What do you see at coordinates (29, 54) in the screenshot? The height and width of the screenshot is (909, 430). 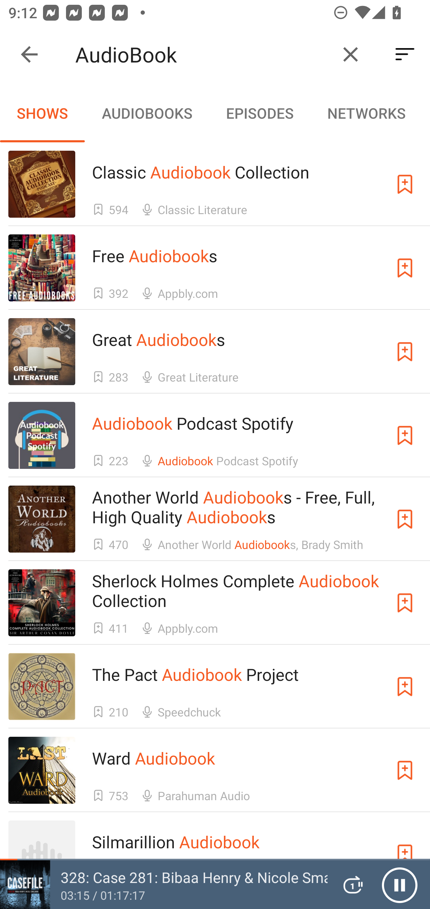 I see `Collapse` at bounding box center [29, 54].